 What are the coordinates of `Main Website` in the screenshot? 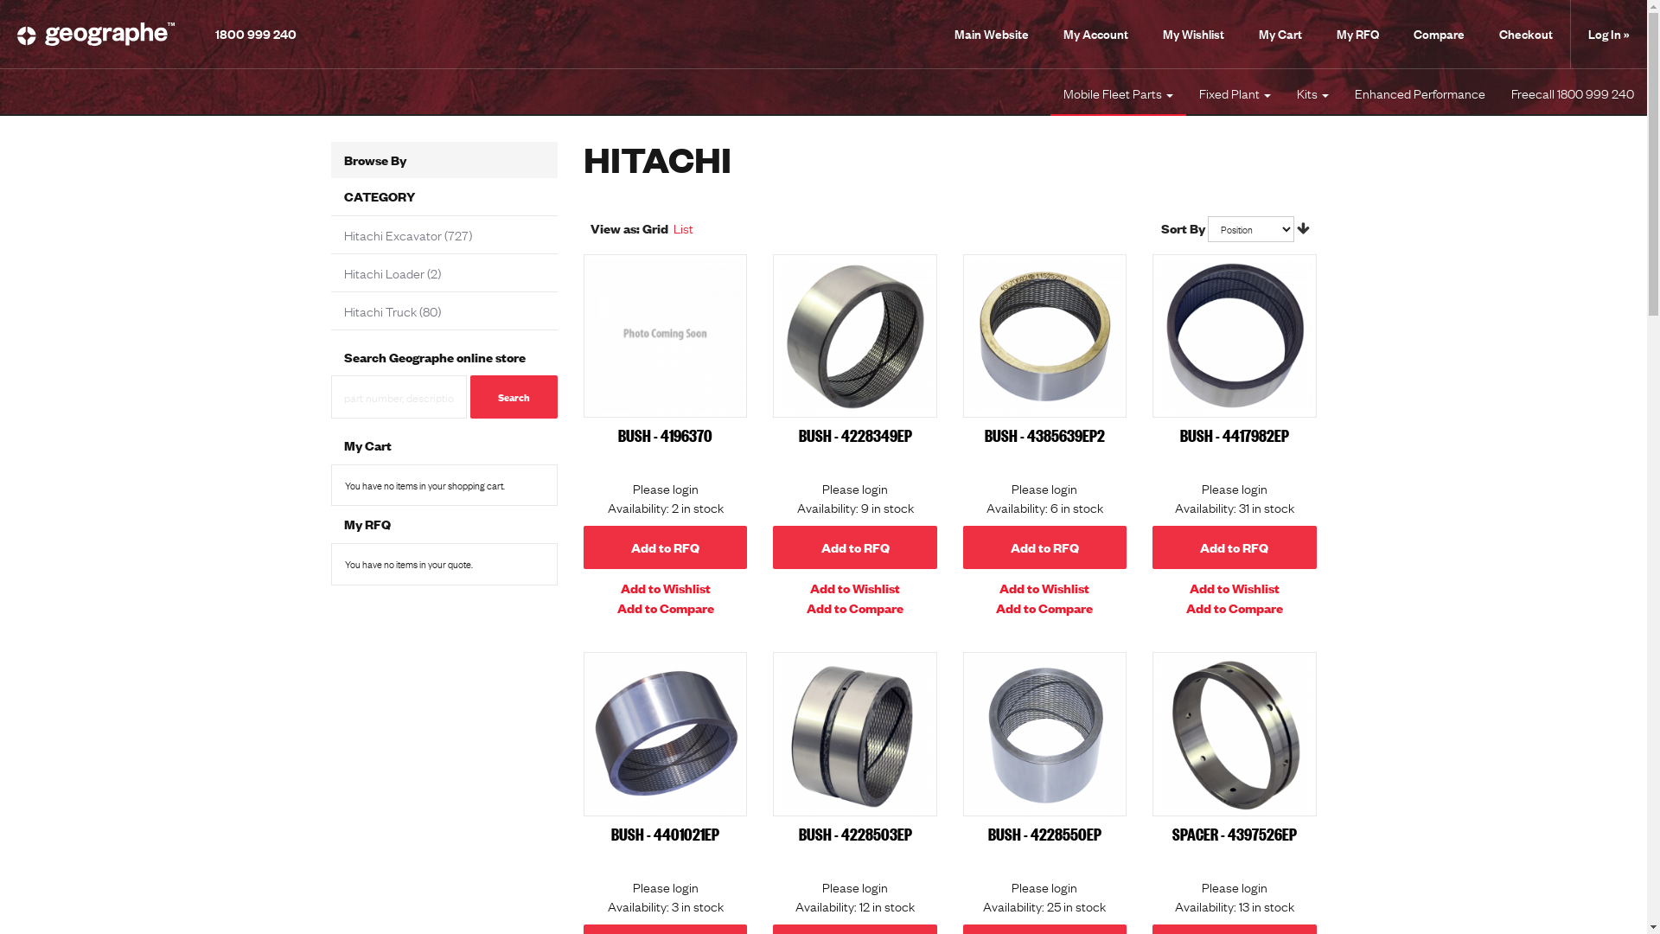 It's located at (992, 35).